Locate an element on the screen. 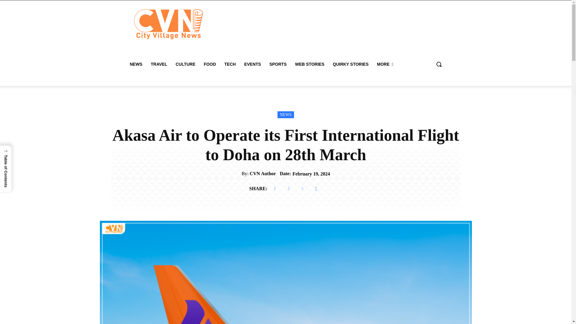 This screenshot has height=324, width=576. WEB STORIES is located at coordinates (310, 64).